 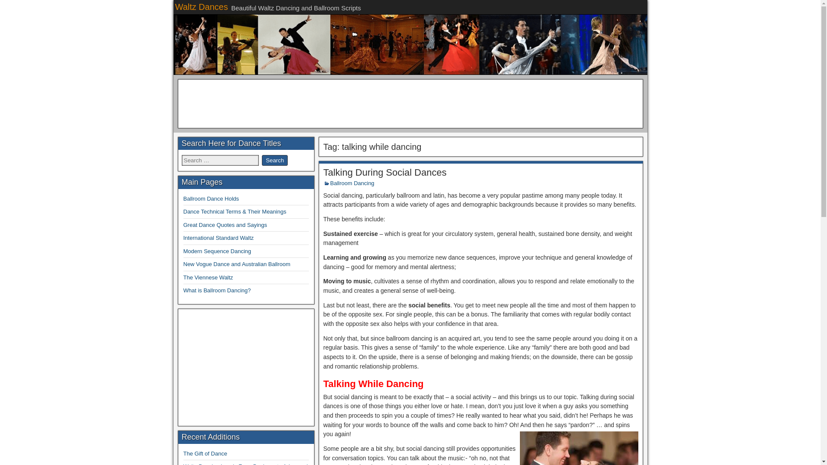 I want to click on The Viennese Waltz, so click(x=208, y=277).